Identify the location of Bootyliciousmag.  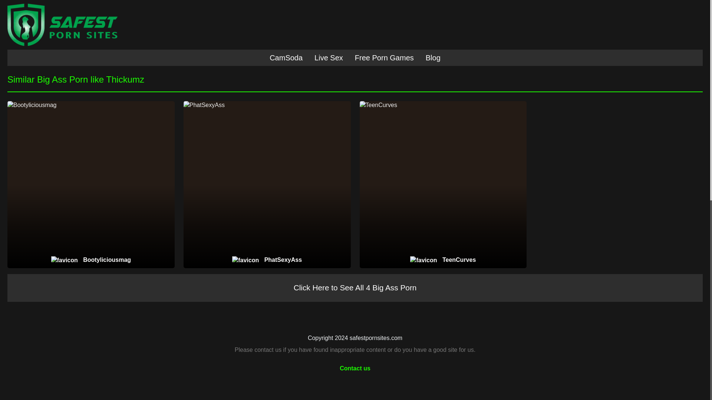
(91, 260).